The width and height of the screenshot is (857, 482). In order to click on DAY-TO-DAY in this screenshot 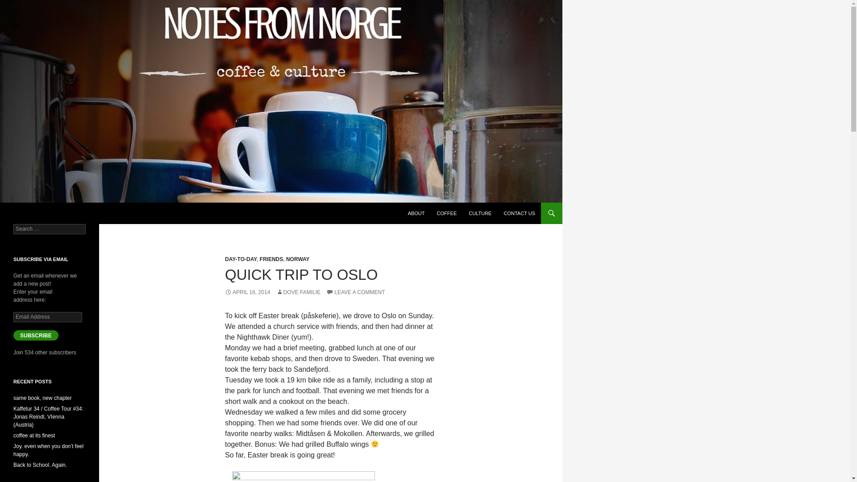, I will do `click(240, 259)`.